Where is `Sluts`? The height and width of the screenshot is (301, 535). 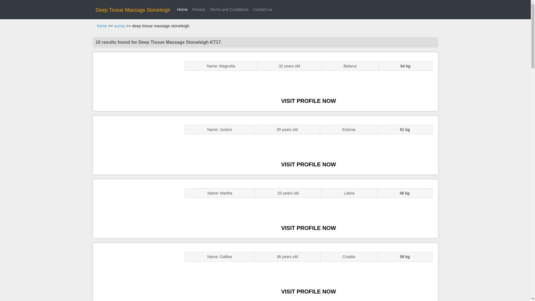
Sluts is located at coordinates (136, 272).